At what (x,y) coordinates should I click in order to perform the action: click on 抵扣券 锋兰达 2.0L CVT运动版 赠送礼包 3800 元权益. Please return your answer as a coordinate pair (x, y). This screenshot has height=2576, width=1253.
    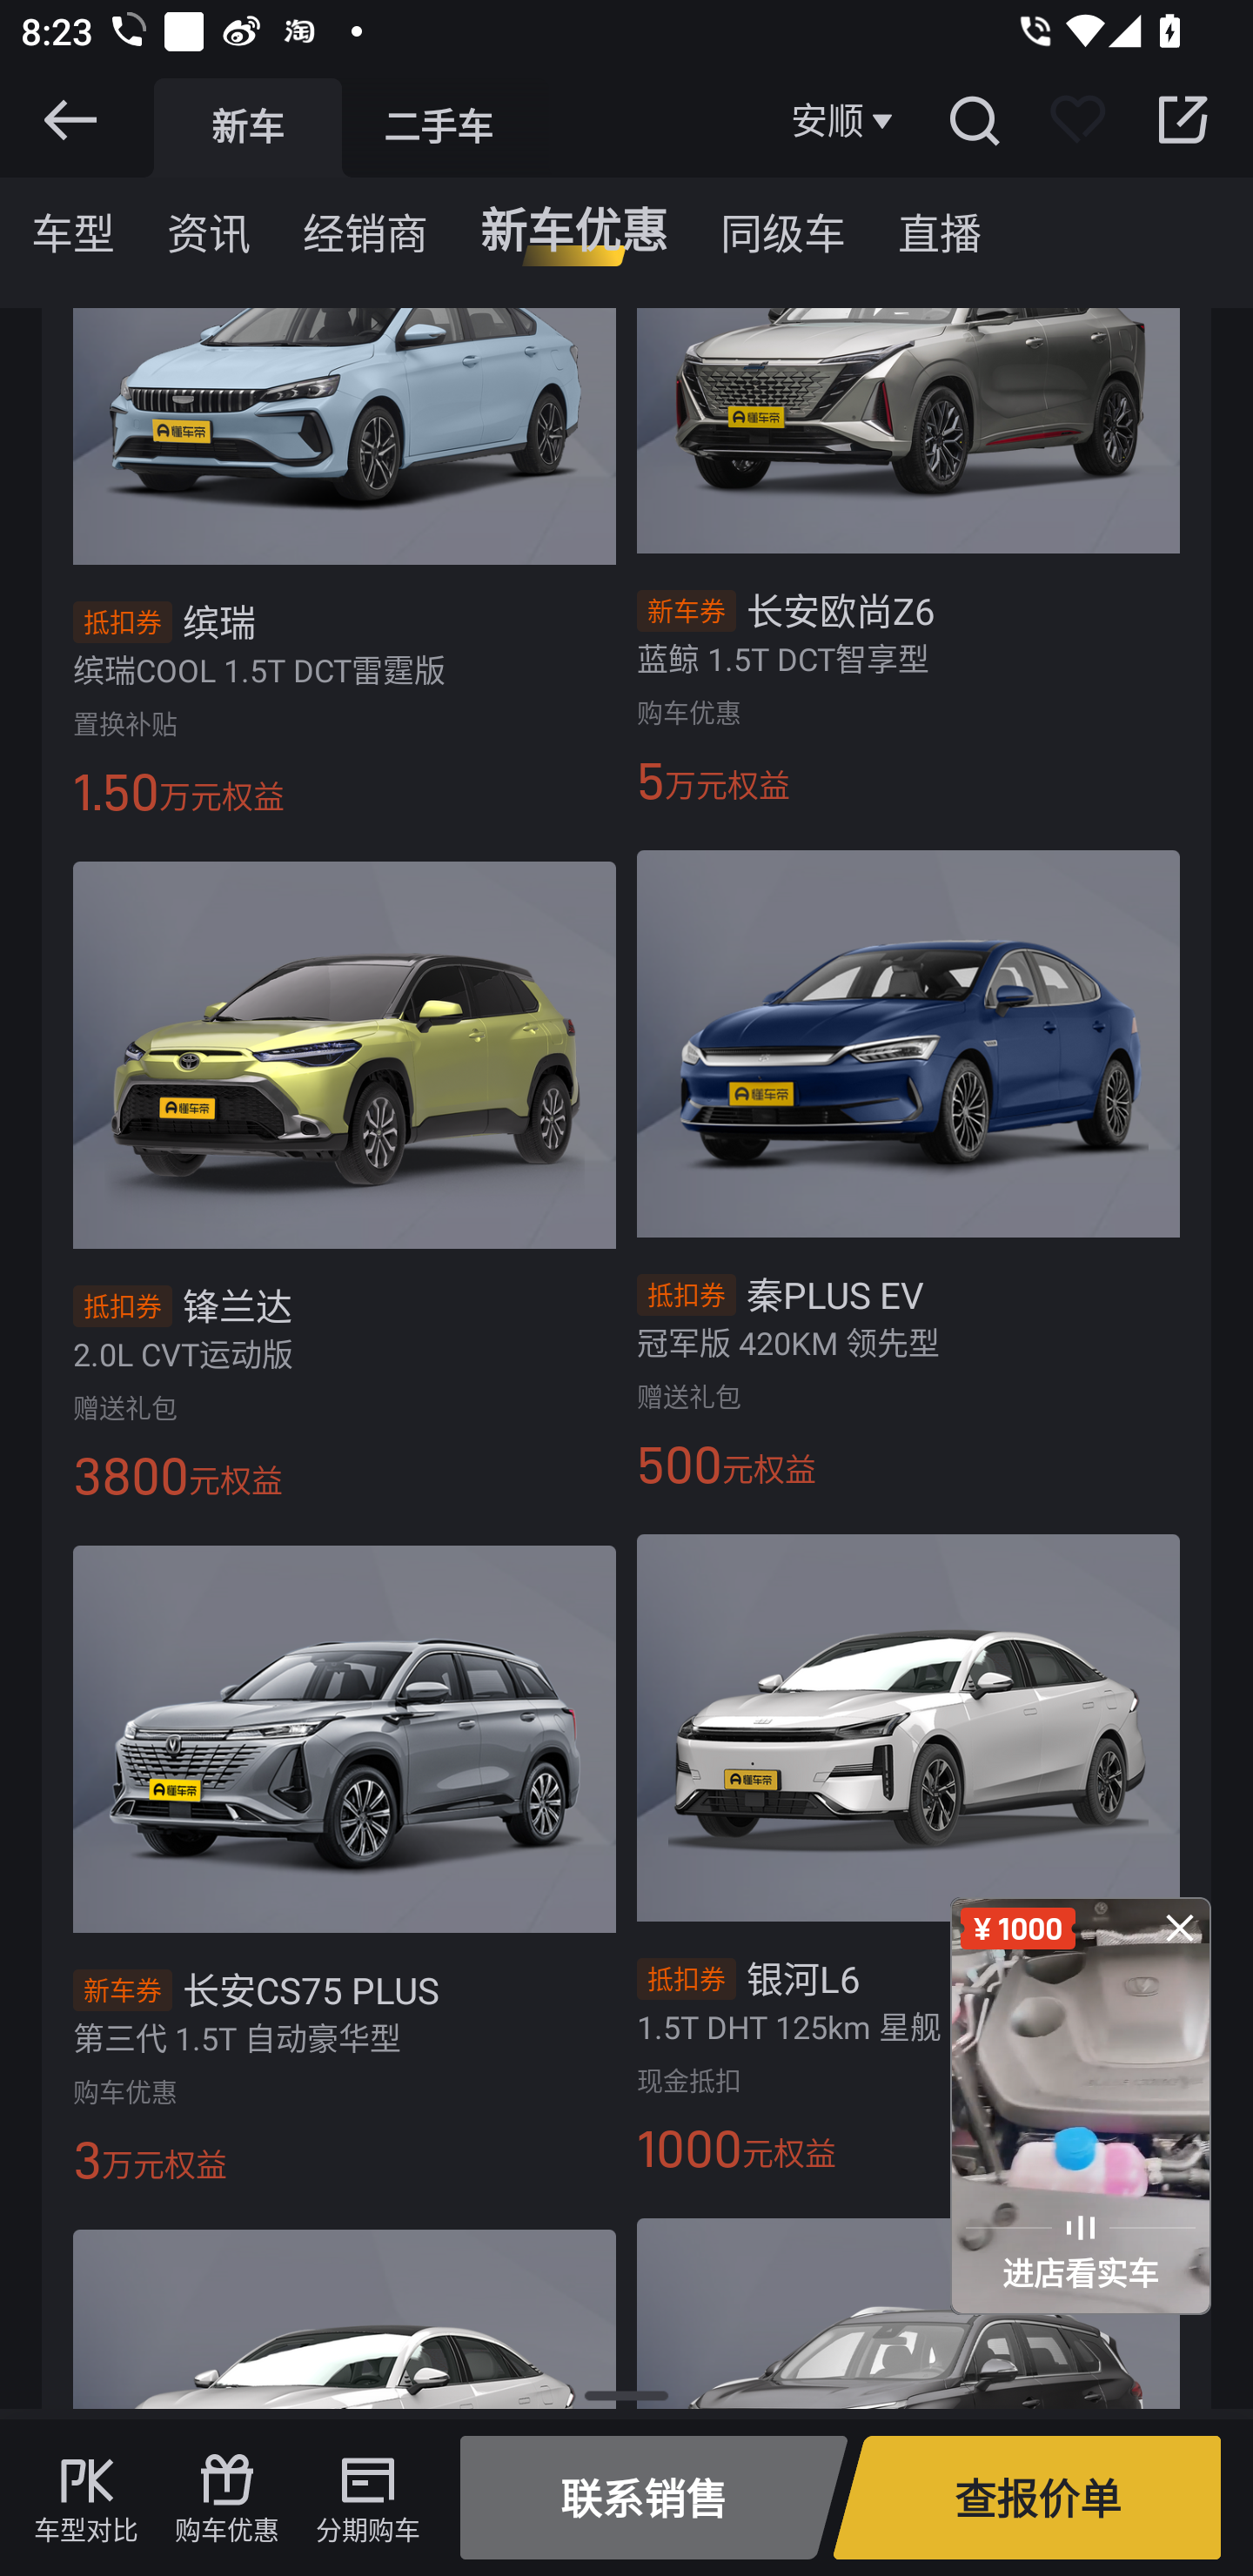
    Looking at the image, I should click on (334, 1192).